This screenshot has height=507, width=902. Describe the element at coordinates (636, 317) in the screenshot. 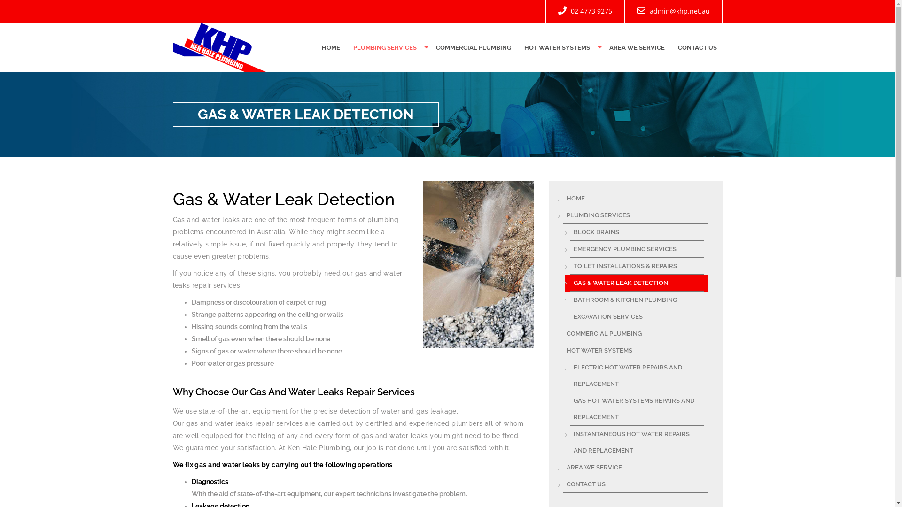

I see `EXCAVATION SERVICES` at that location.